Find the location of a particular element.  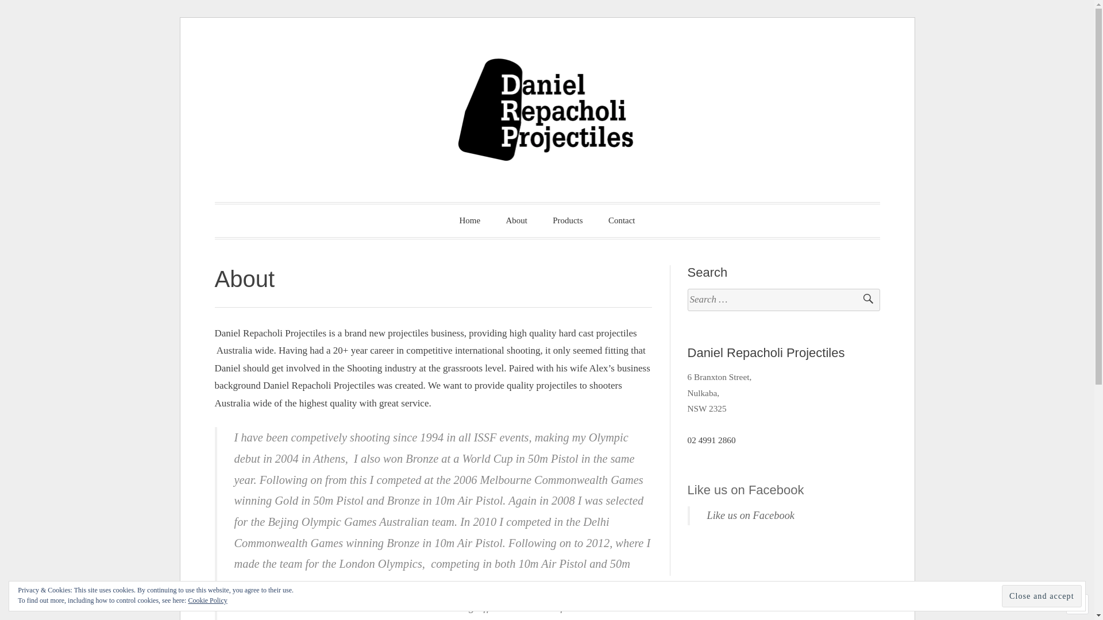

Like us on Facebook is located at coordinates (751, 516).